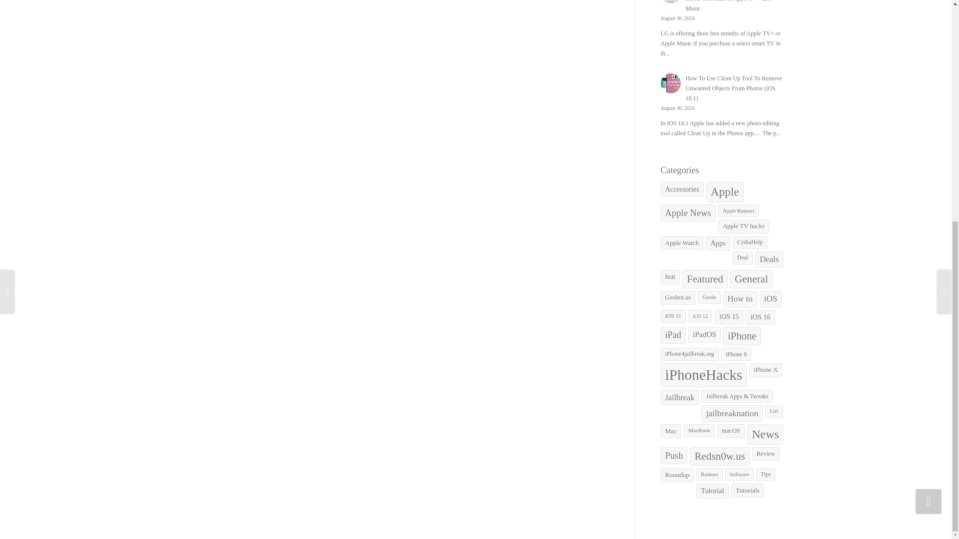 The width and height of the screenshot is (959, 539). I want to click on Apple Rumors, so click(739, 211).